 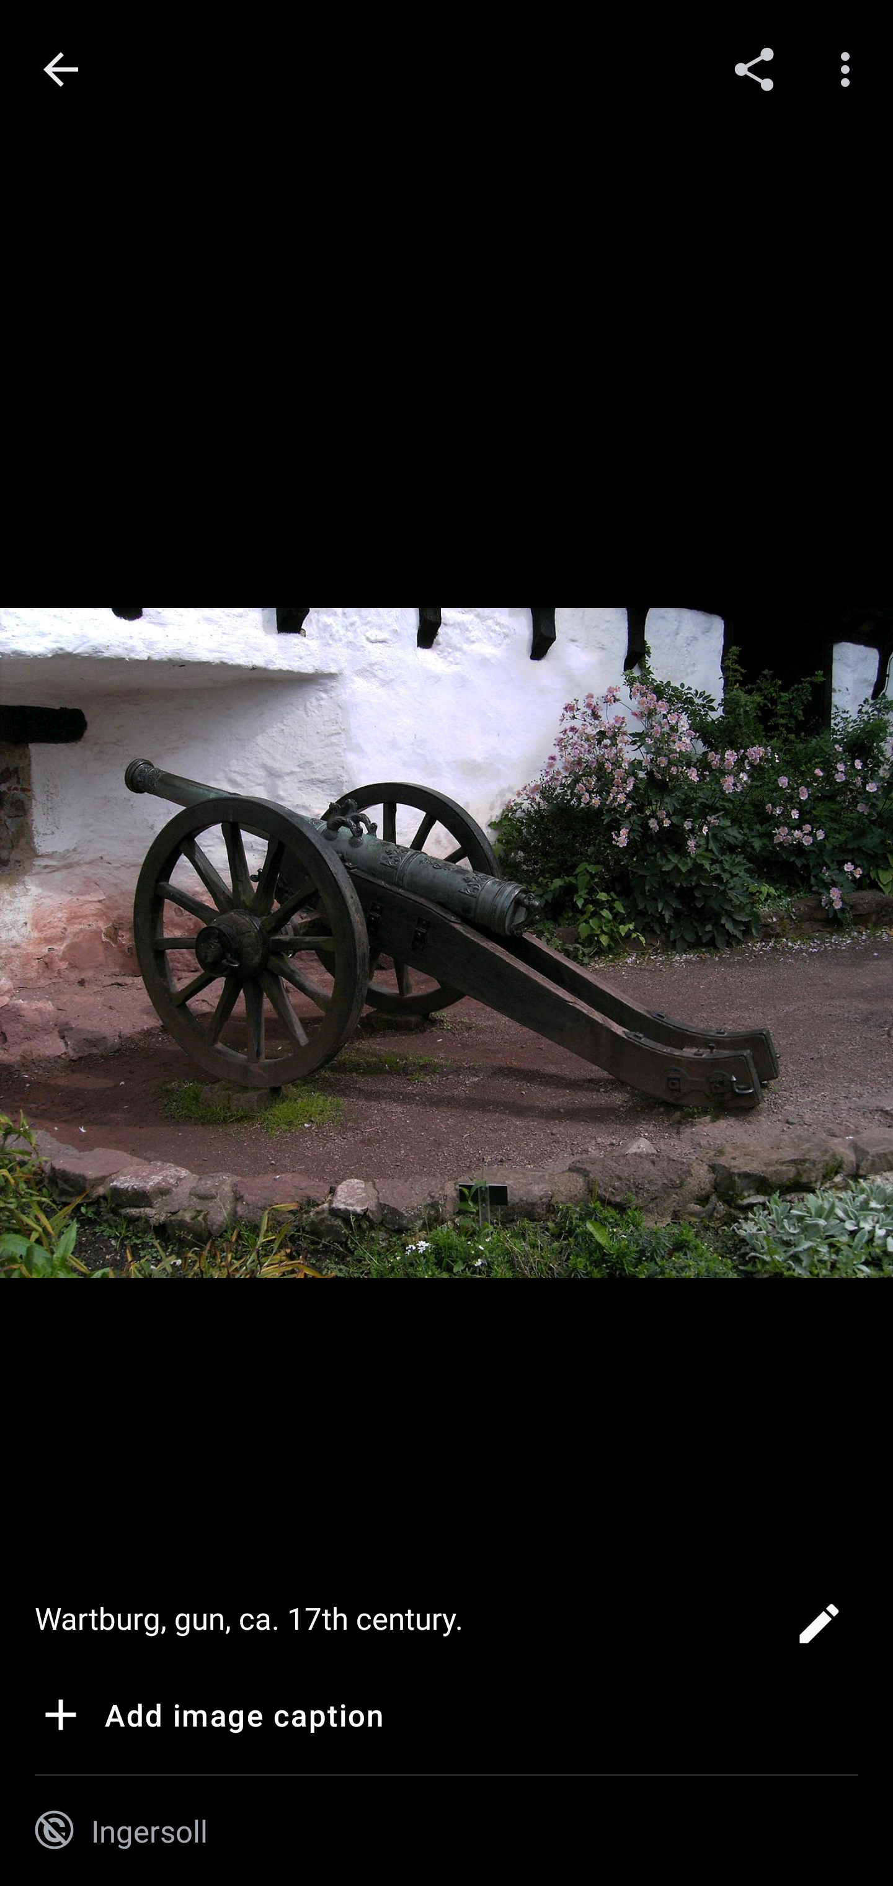 I want to click on Add image caption, so click(x=210, y=1718).